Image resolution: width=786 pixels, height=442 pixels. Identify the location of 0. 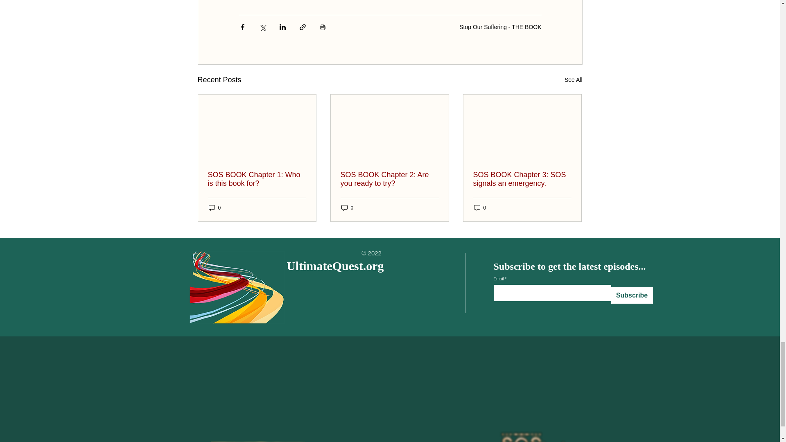
(215, 207).